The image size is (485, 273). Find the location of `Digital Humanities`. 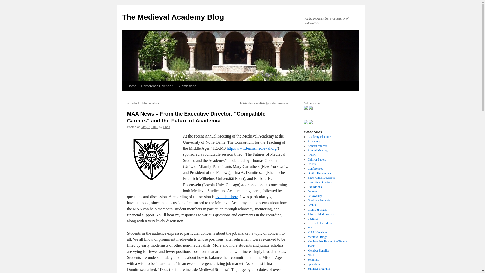

Digital Humanities is located at coordinates (319, 173).